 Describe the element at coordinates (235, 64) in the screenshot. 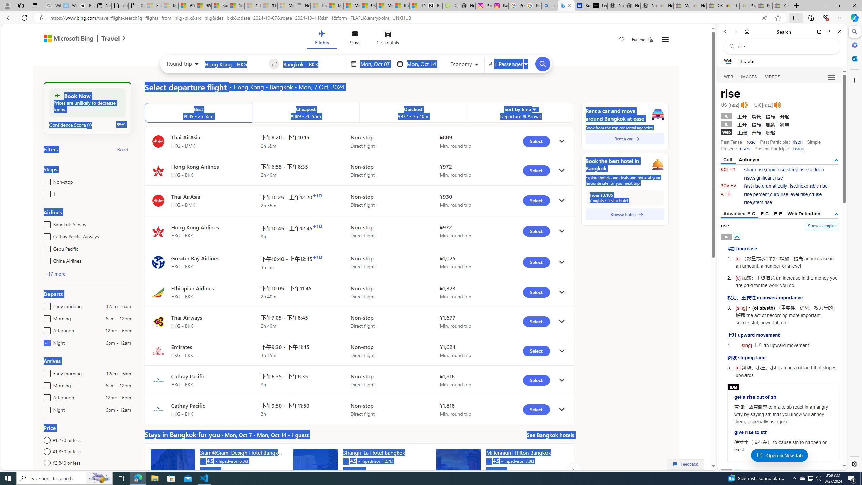

I see `Leaving from?` at that location.